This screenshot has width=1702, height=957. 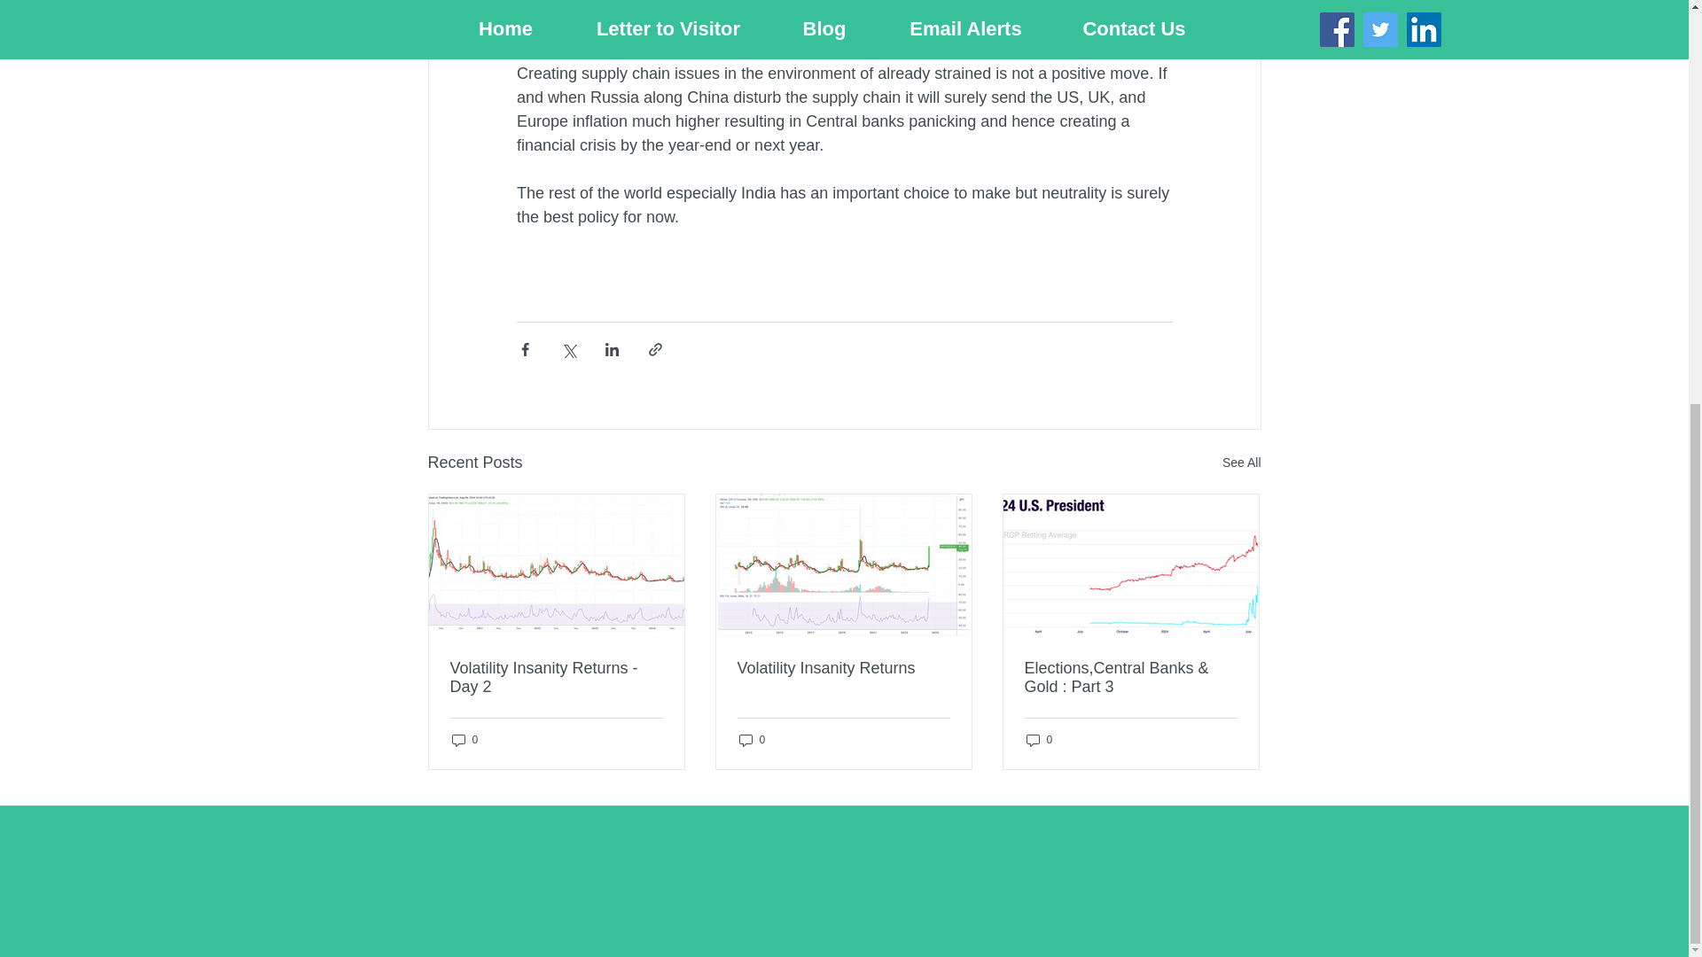 I want to click on Volatility Insanity Returns - Day 2, so click(x=557, y=678).